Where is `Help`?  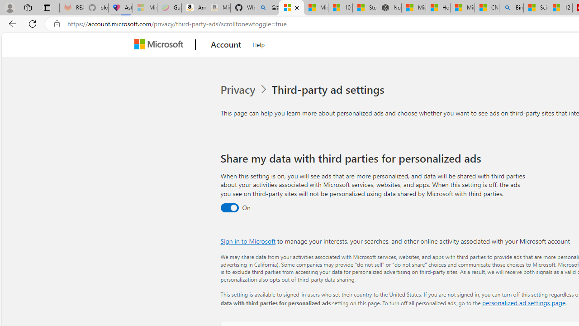
Help is located at coordinates (259, 43).